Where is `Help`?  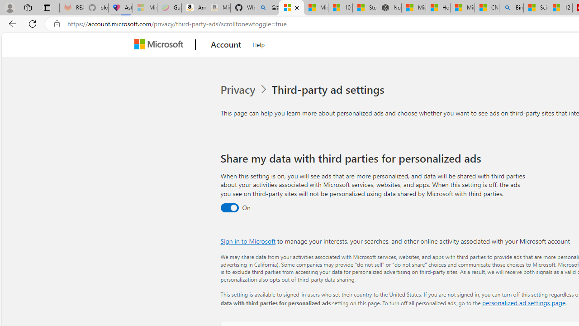
Help is located at coordinates (259, 43).